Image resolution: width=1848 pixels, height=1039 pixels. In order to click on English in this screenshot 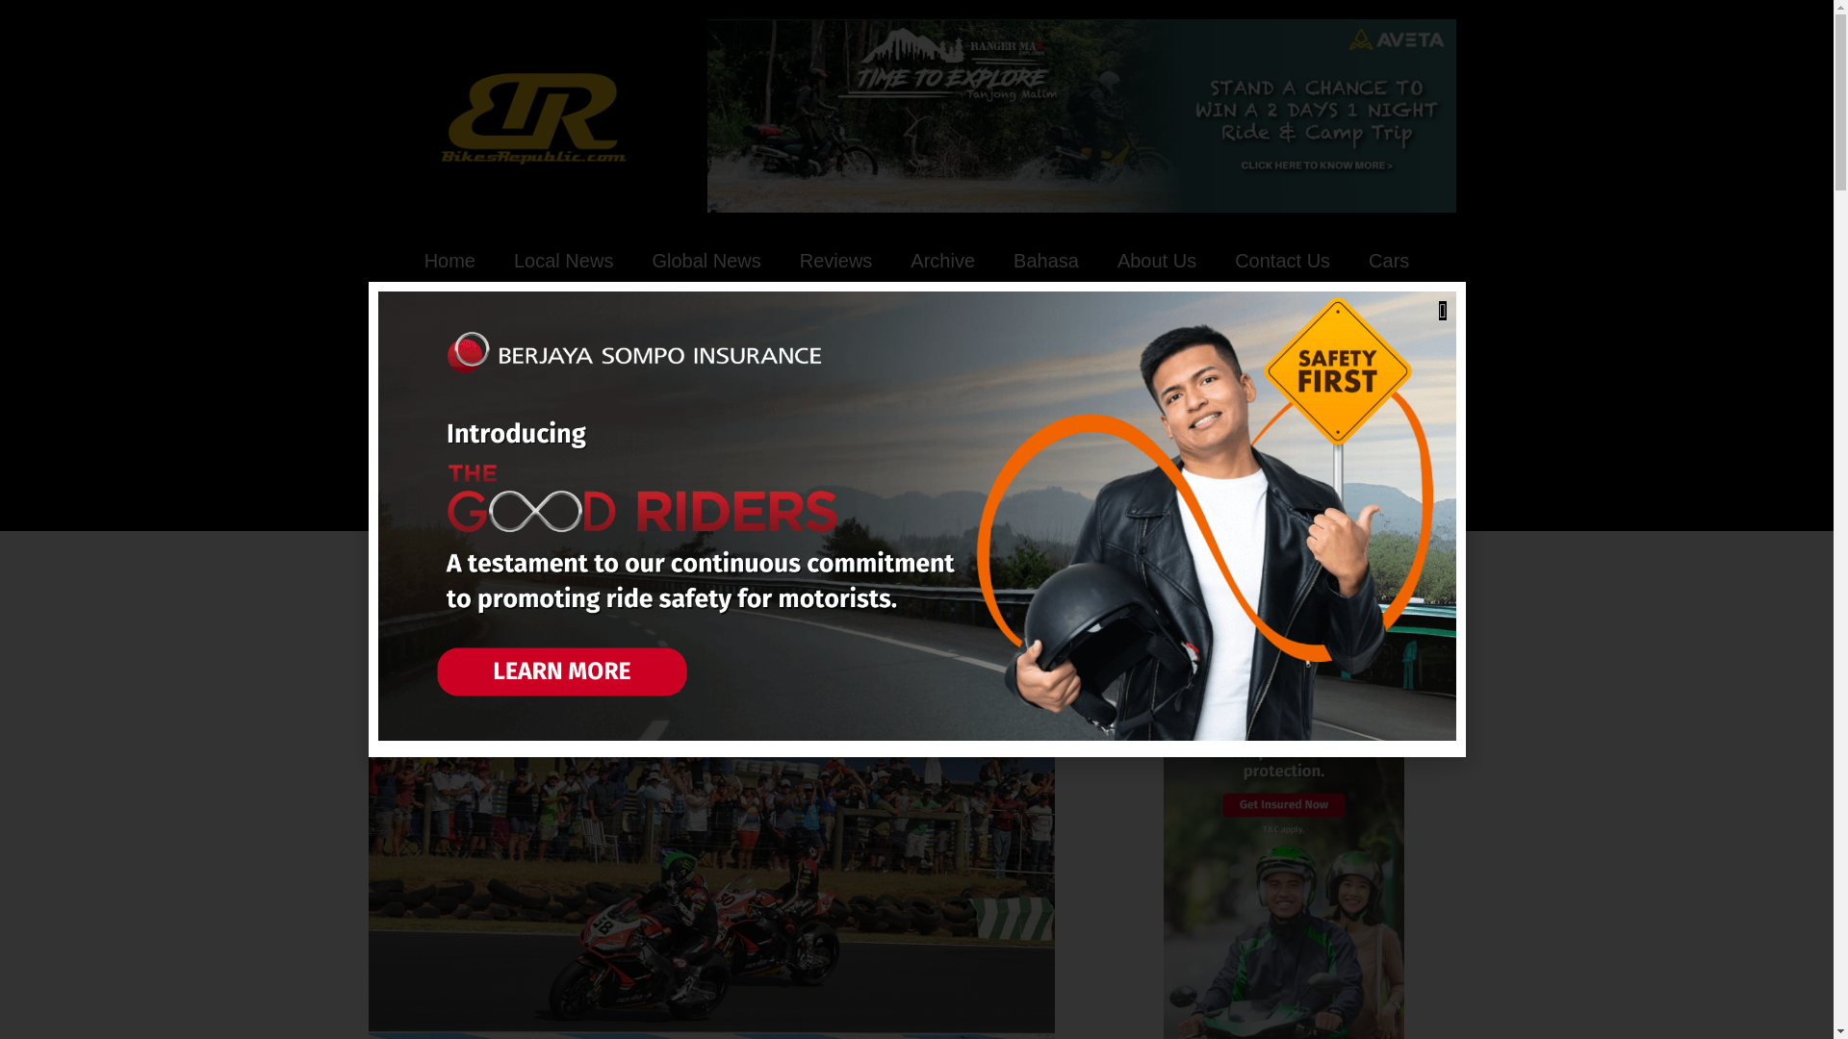, I will do `click(543, 709)`.